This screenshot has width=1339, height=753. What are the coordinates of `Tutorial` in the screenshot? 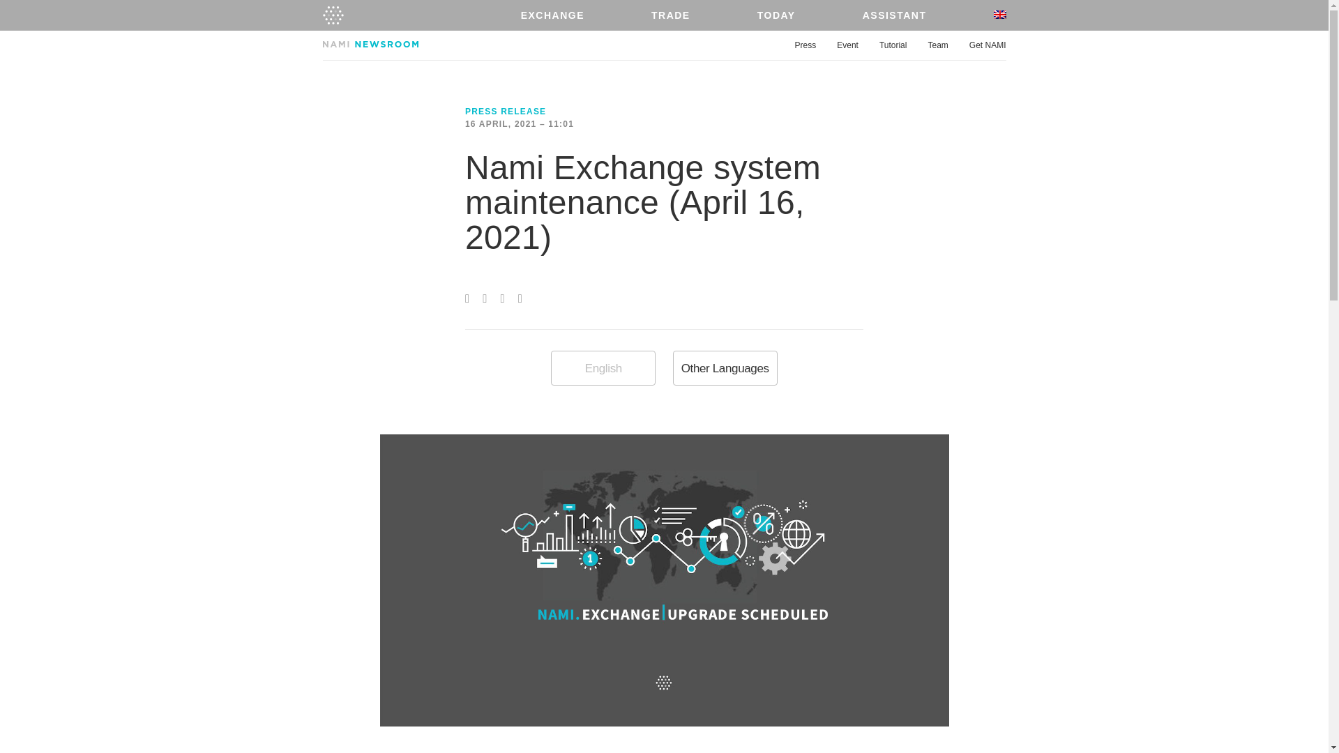 It's located at (893, 46).